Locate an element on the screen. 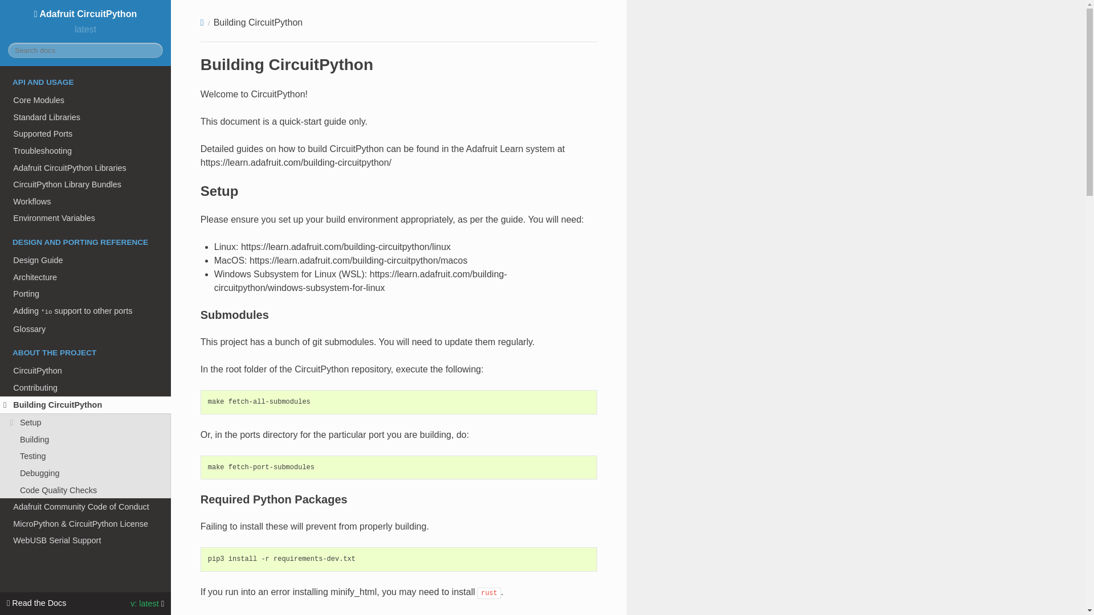 The width and height of the screenshot is (1094, 615). Adafruit Community Code of Conduct is located at coordinates (85, 507).